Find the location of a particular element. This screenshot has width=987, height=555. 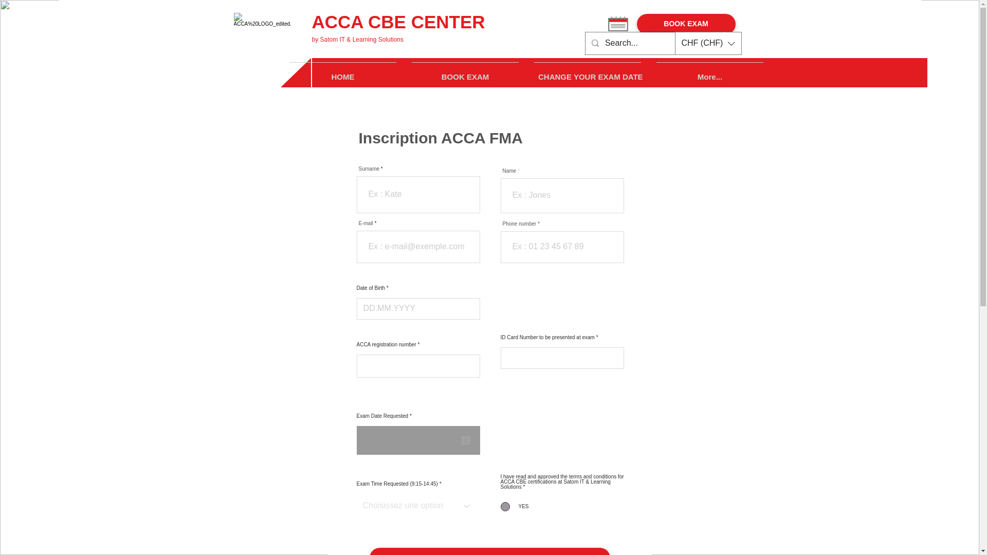

BOOK EXAM is located at coordinates (465, 72).